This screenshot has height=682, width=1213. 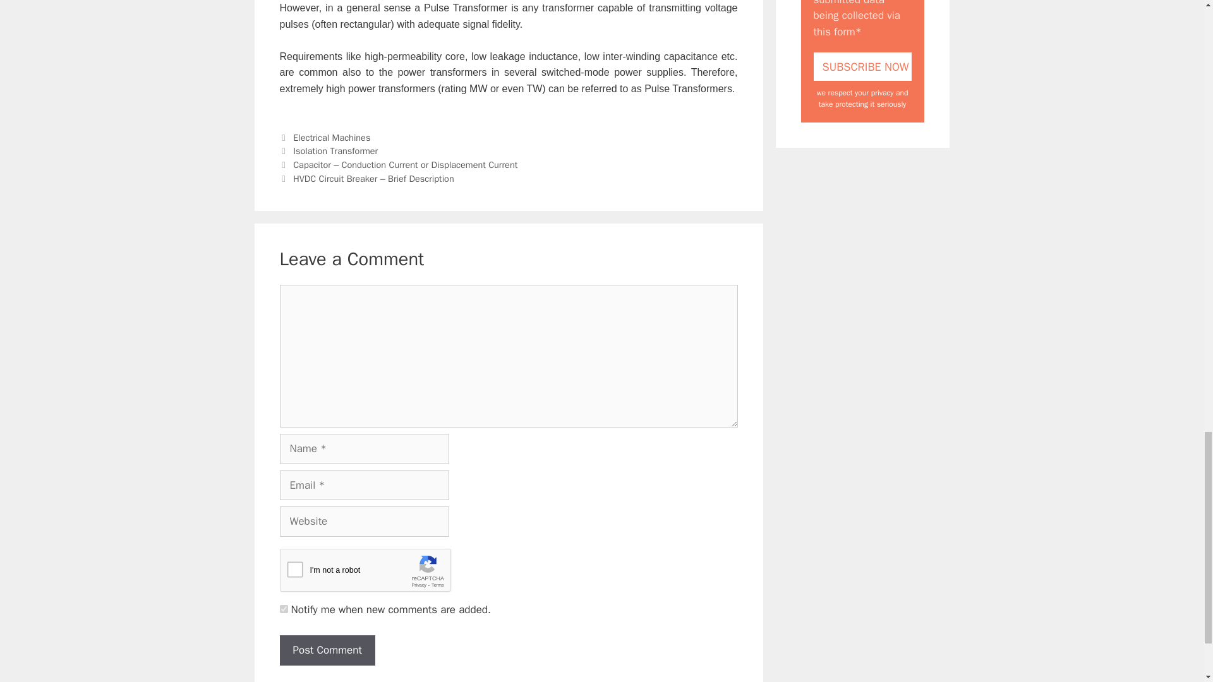 What do you see at coordinates (327, 650) in the screenshot?
I see `Post Comment` at bounding box center [327, 650].